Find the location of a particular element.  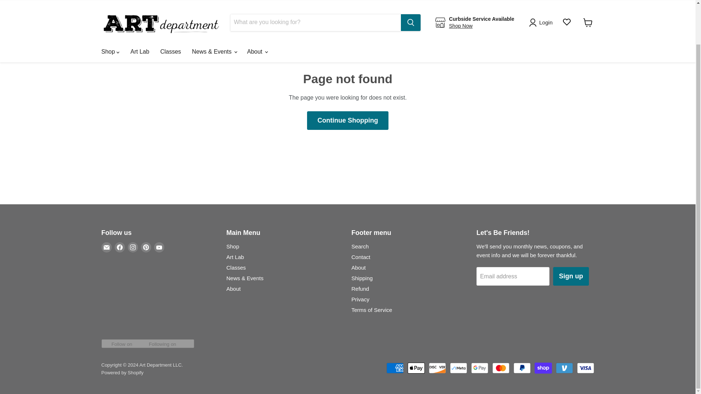

Apple Pay is located at coordinates (416, 368).